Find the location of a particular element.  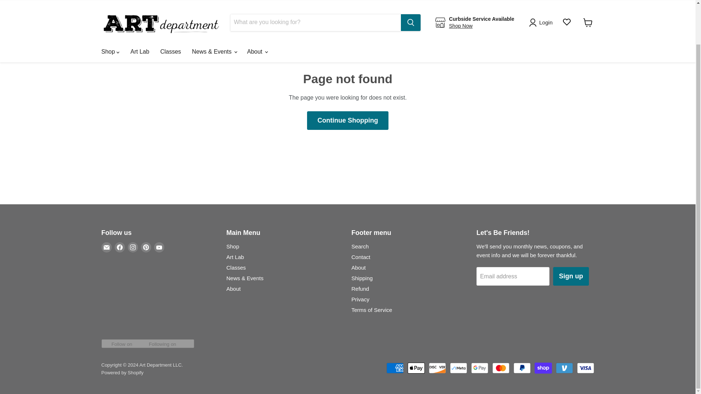

Apple Pay is located at coordinates (416, 368).